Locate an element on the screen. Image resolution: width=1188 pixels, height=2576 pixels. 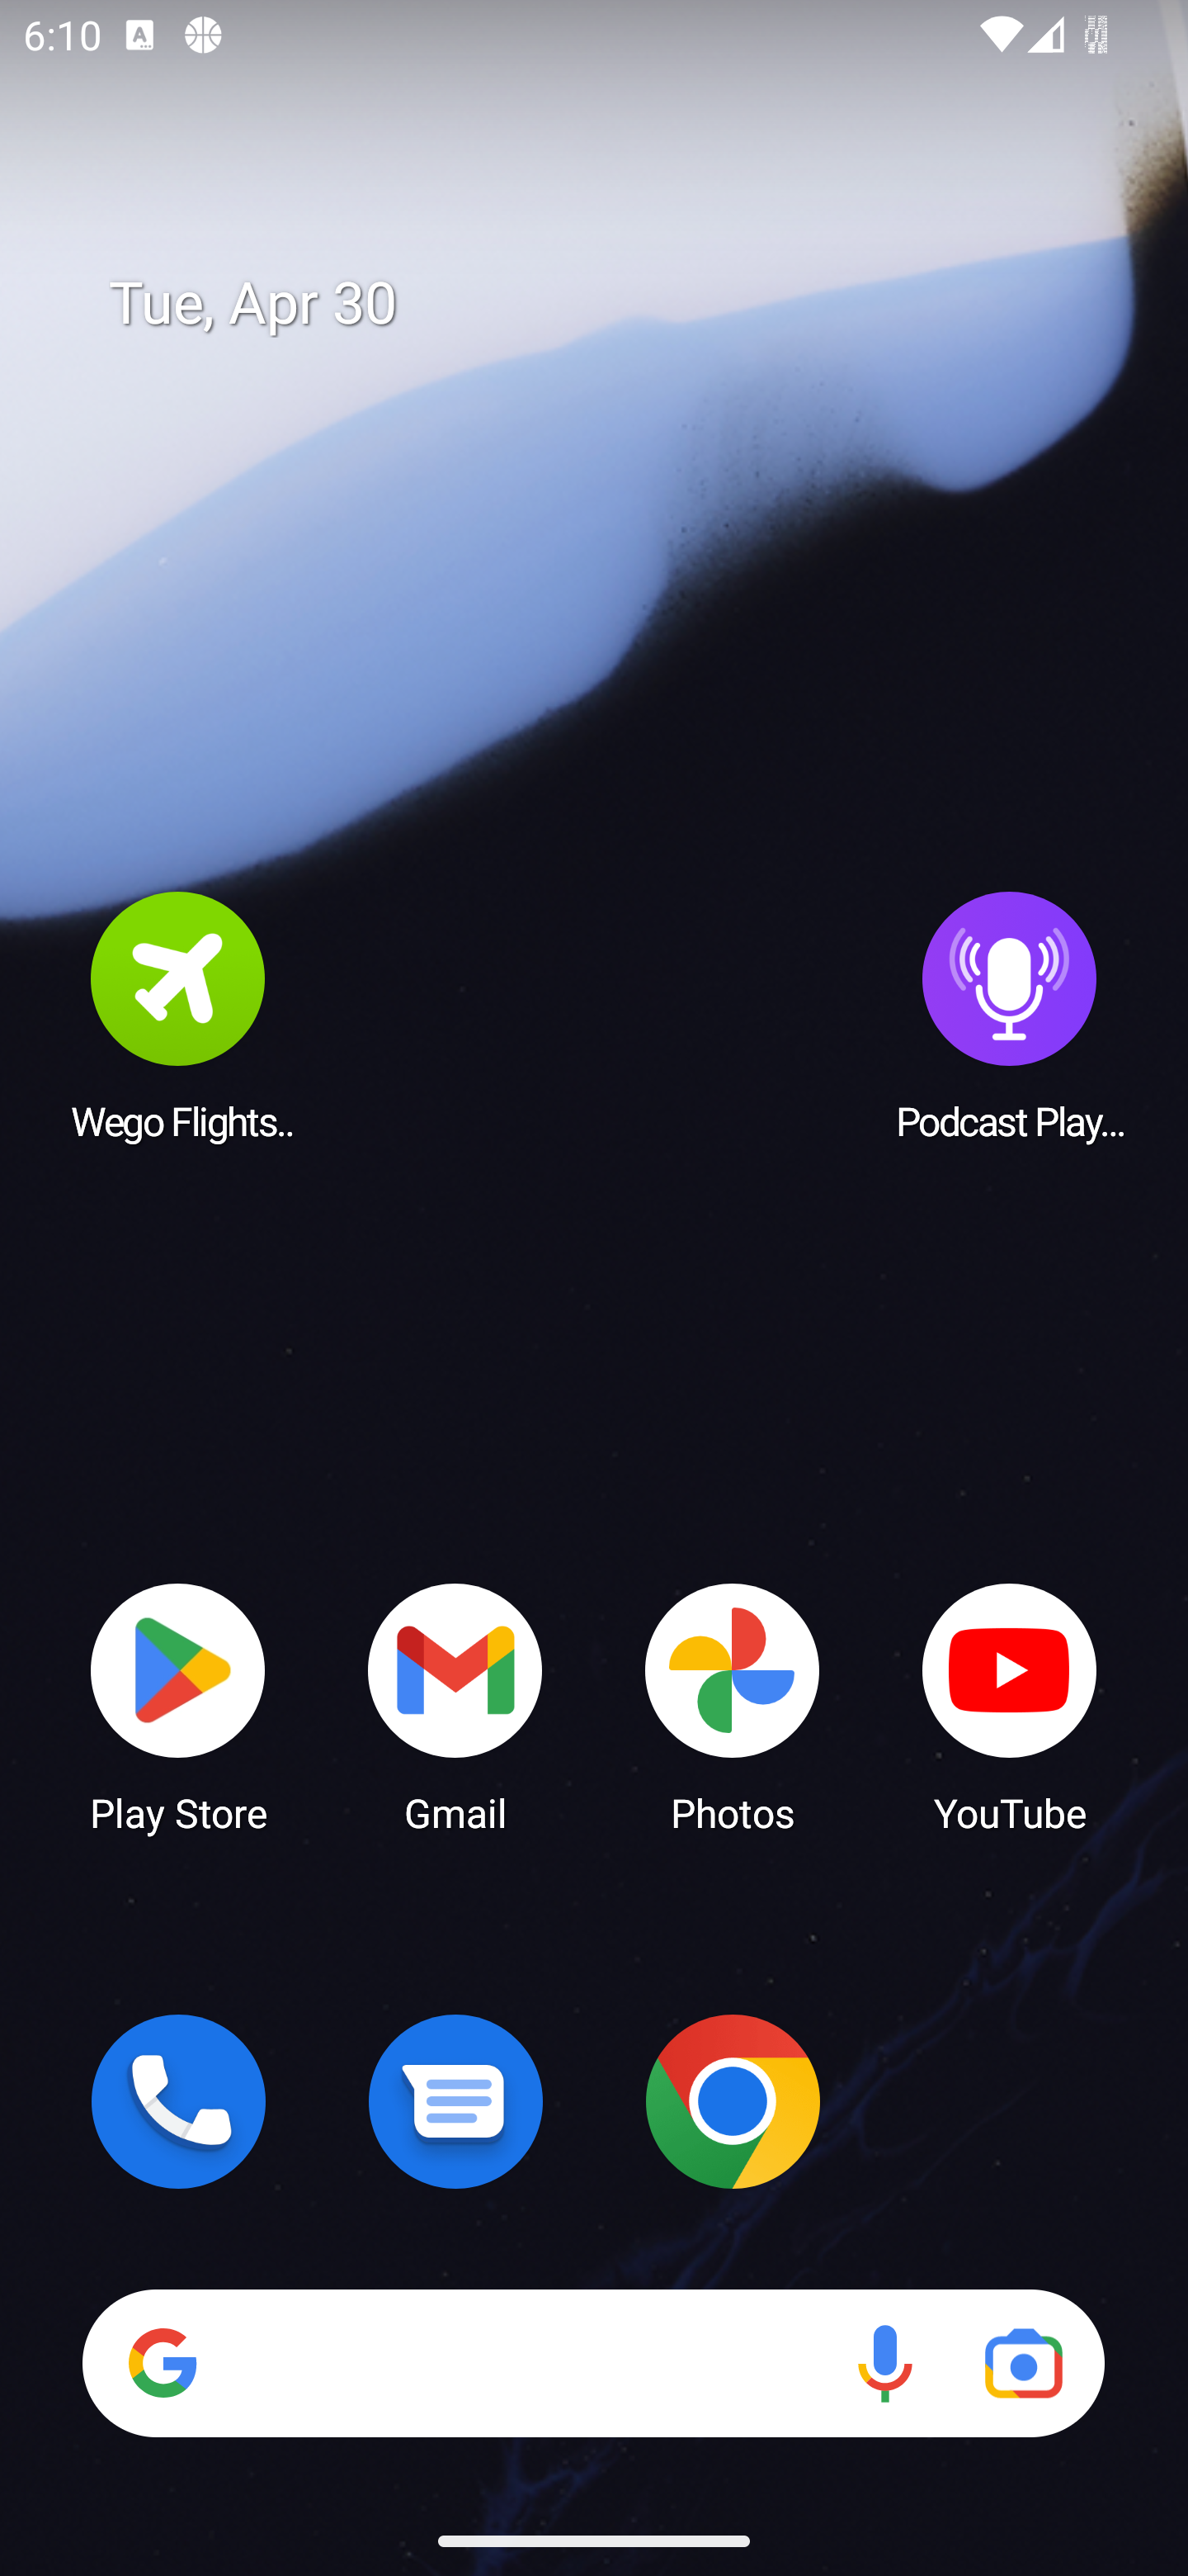
Google Lens is located at coordinates (1023, 2363).